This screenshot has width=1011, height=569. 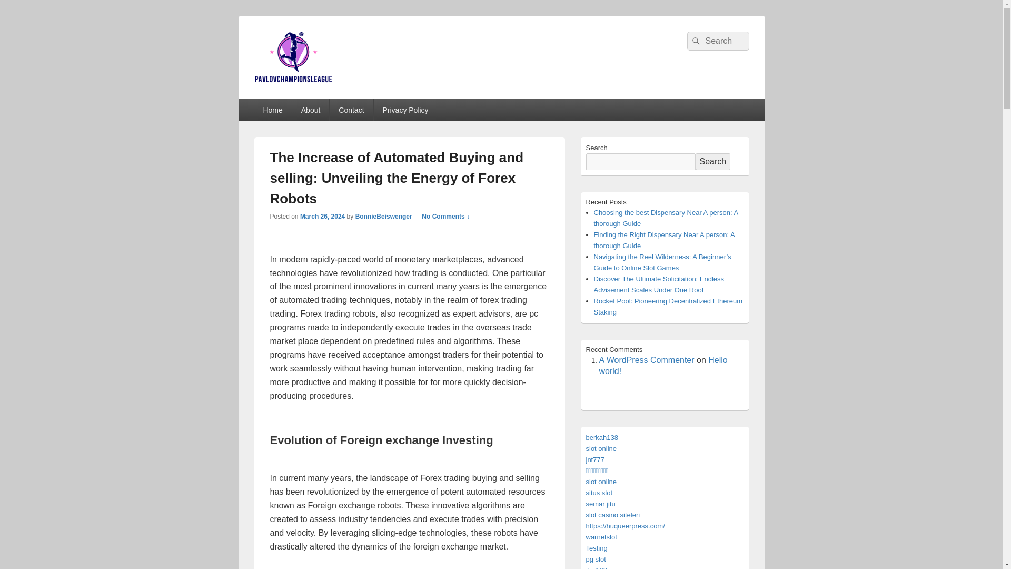 What do you see at coordinates (601, 437) in the screenshot?
I see `berkah138` at bounding box center [601, 437].